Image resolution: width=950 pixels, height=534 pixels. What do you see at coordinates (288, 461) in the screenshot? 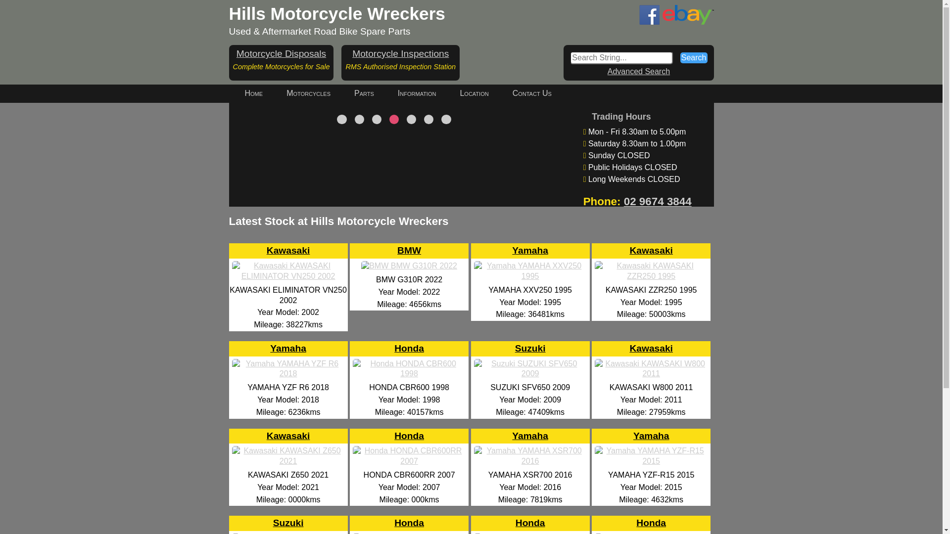
I see `Kawasaki KAWASAKI  Z650    2021` at bounding box center [288, 461].